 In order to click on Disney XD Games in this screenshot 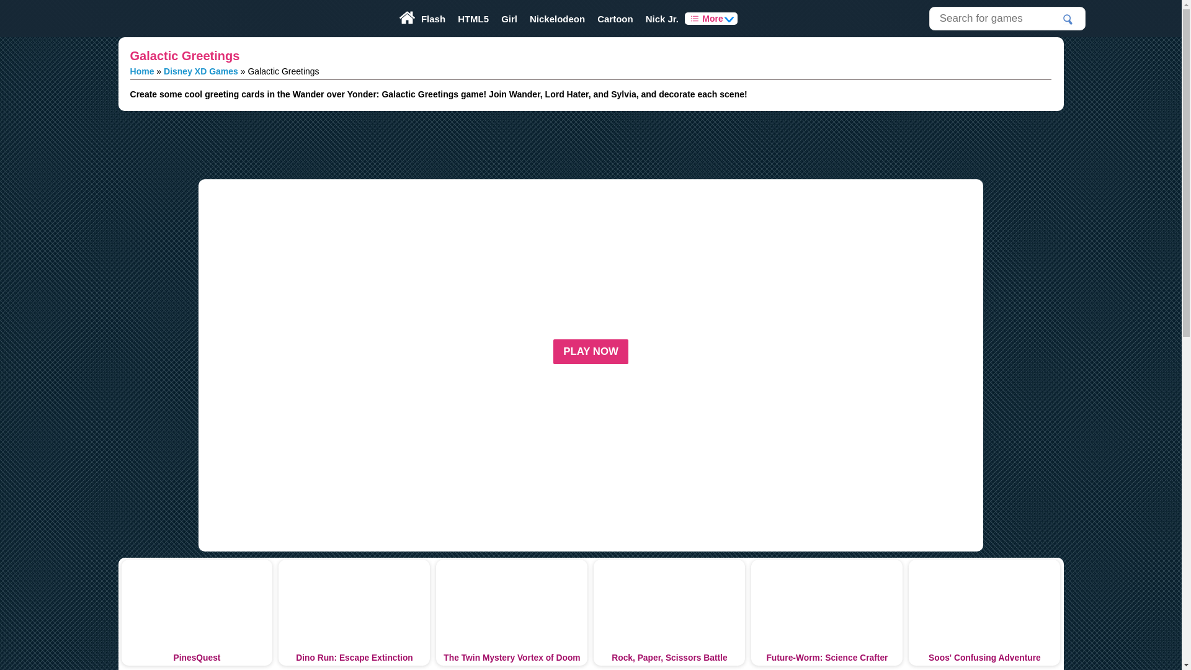, I will do `click(201, 71)`.